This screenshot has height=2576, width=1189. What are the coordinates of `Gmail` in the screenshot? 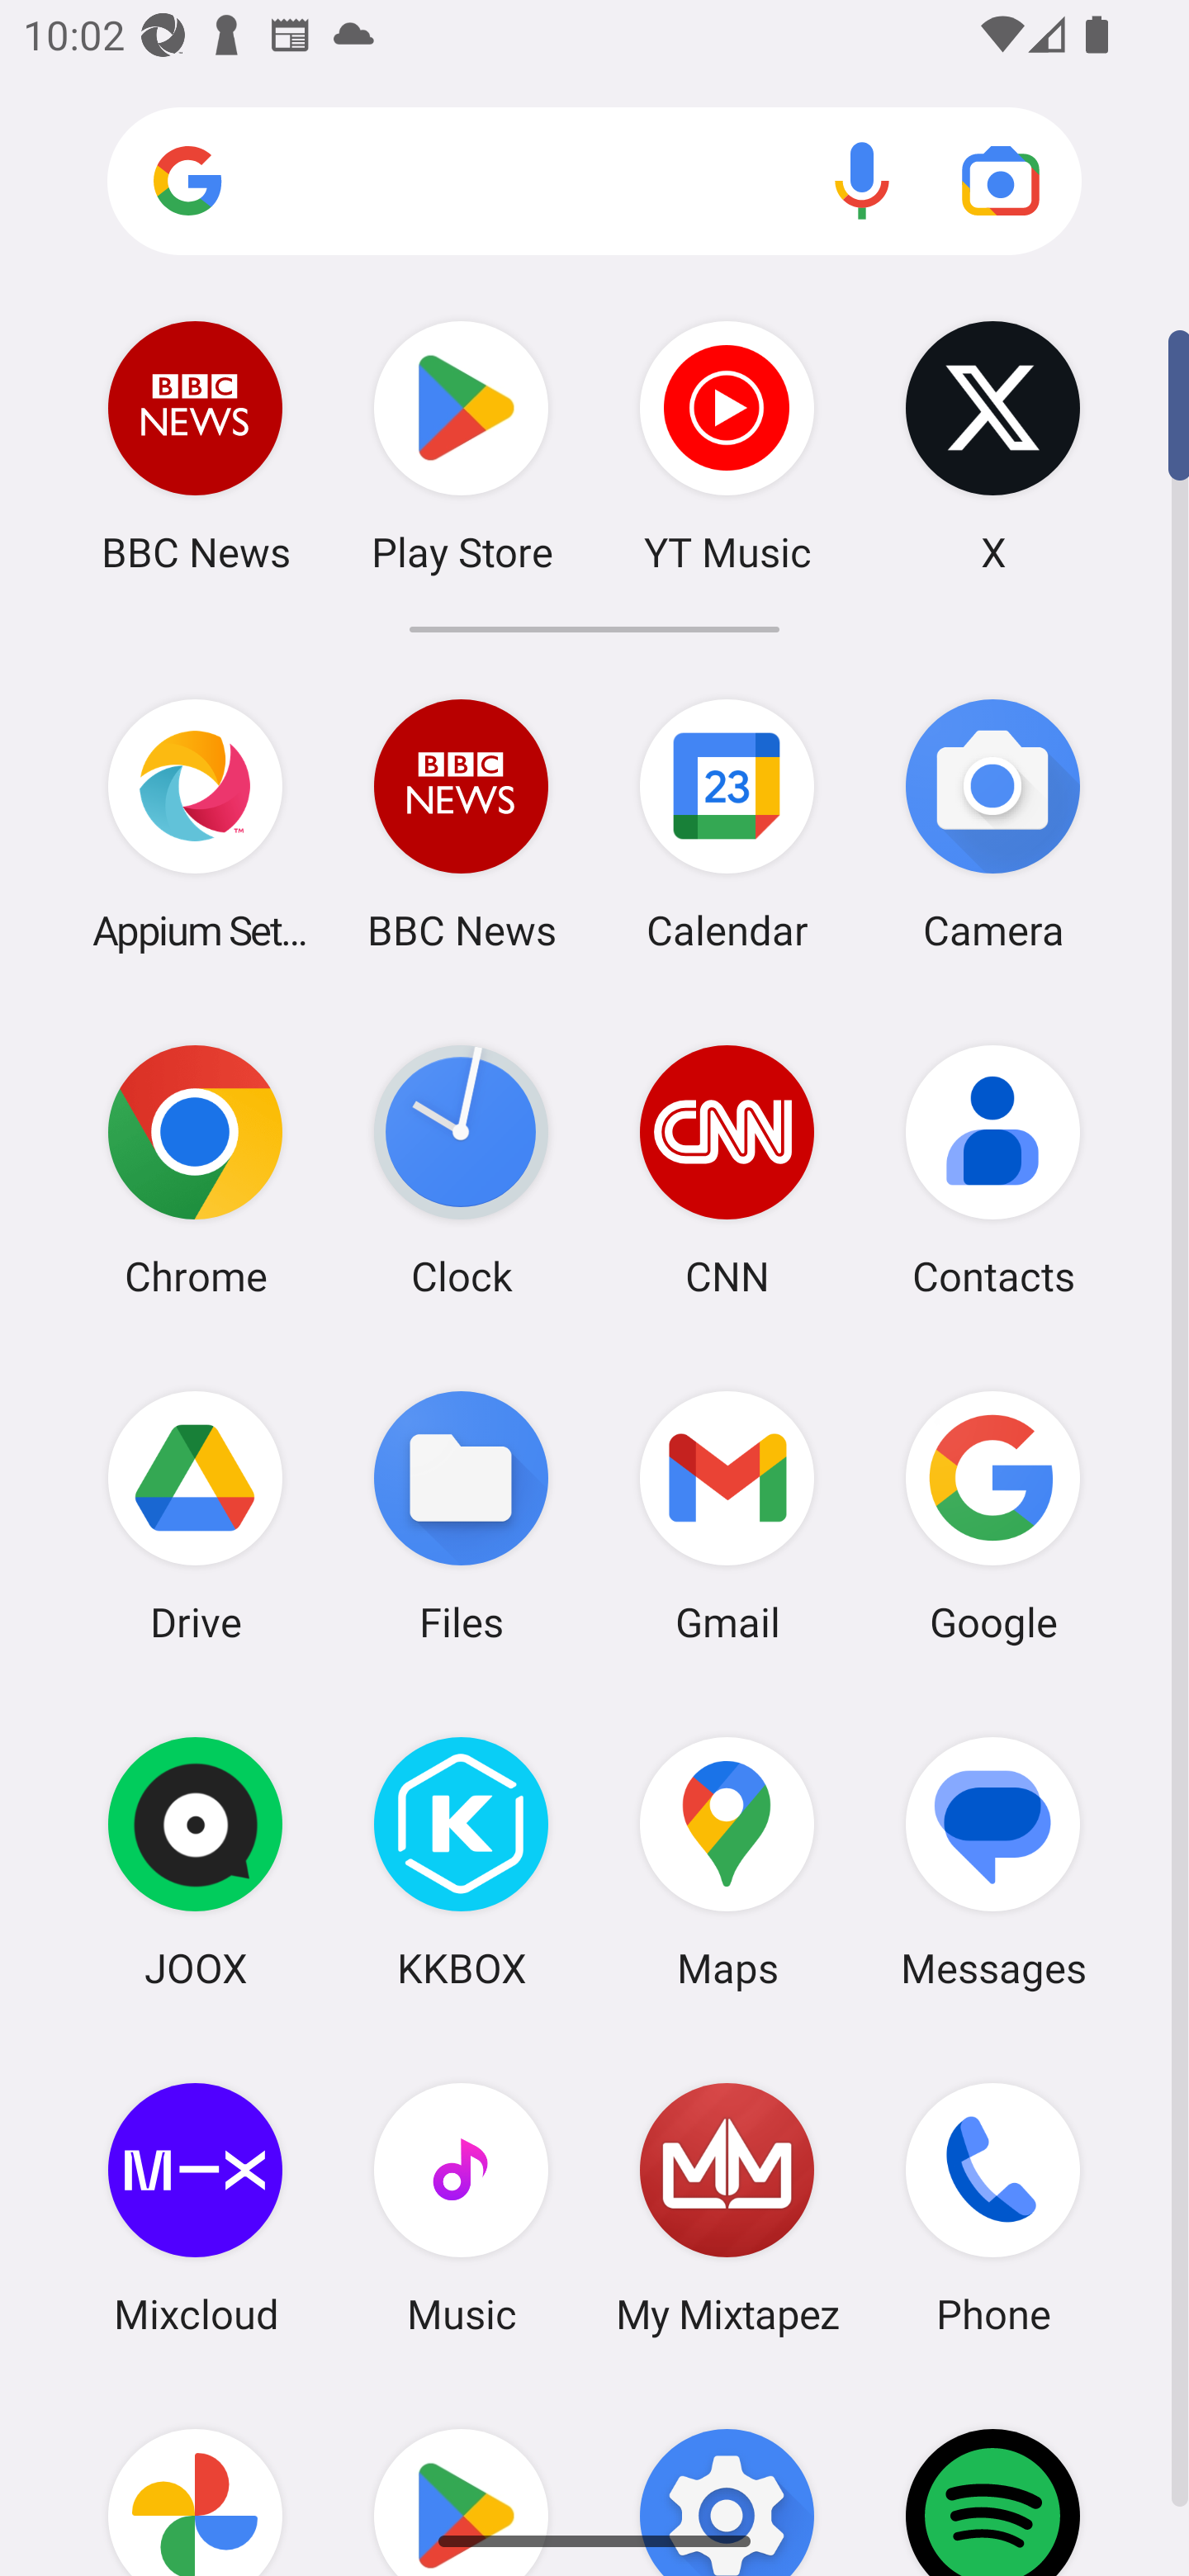 It's located at (727, 1516).